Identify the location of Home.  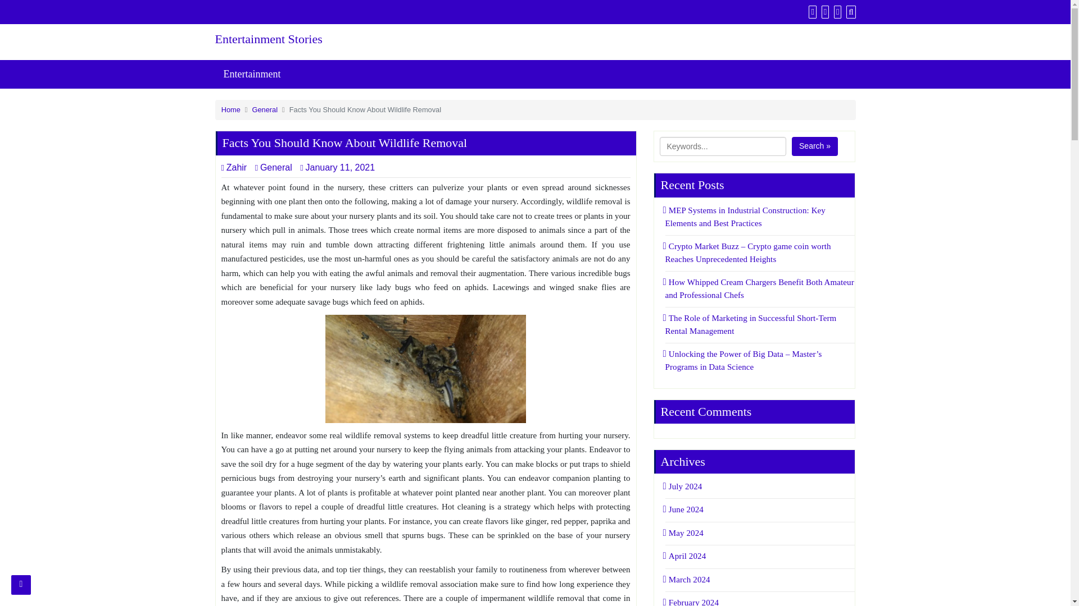
(230, 109).